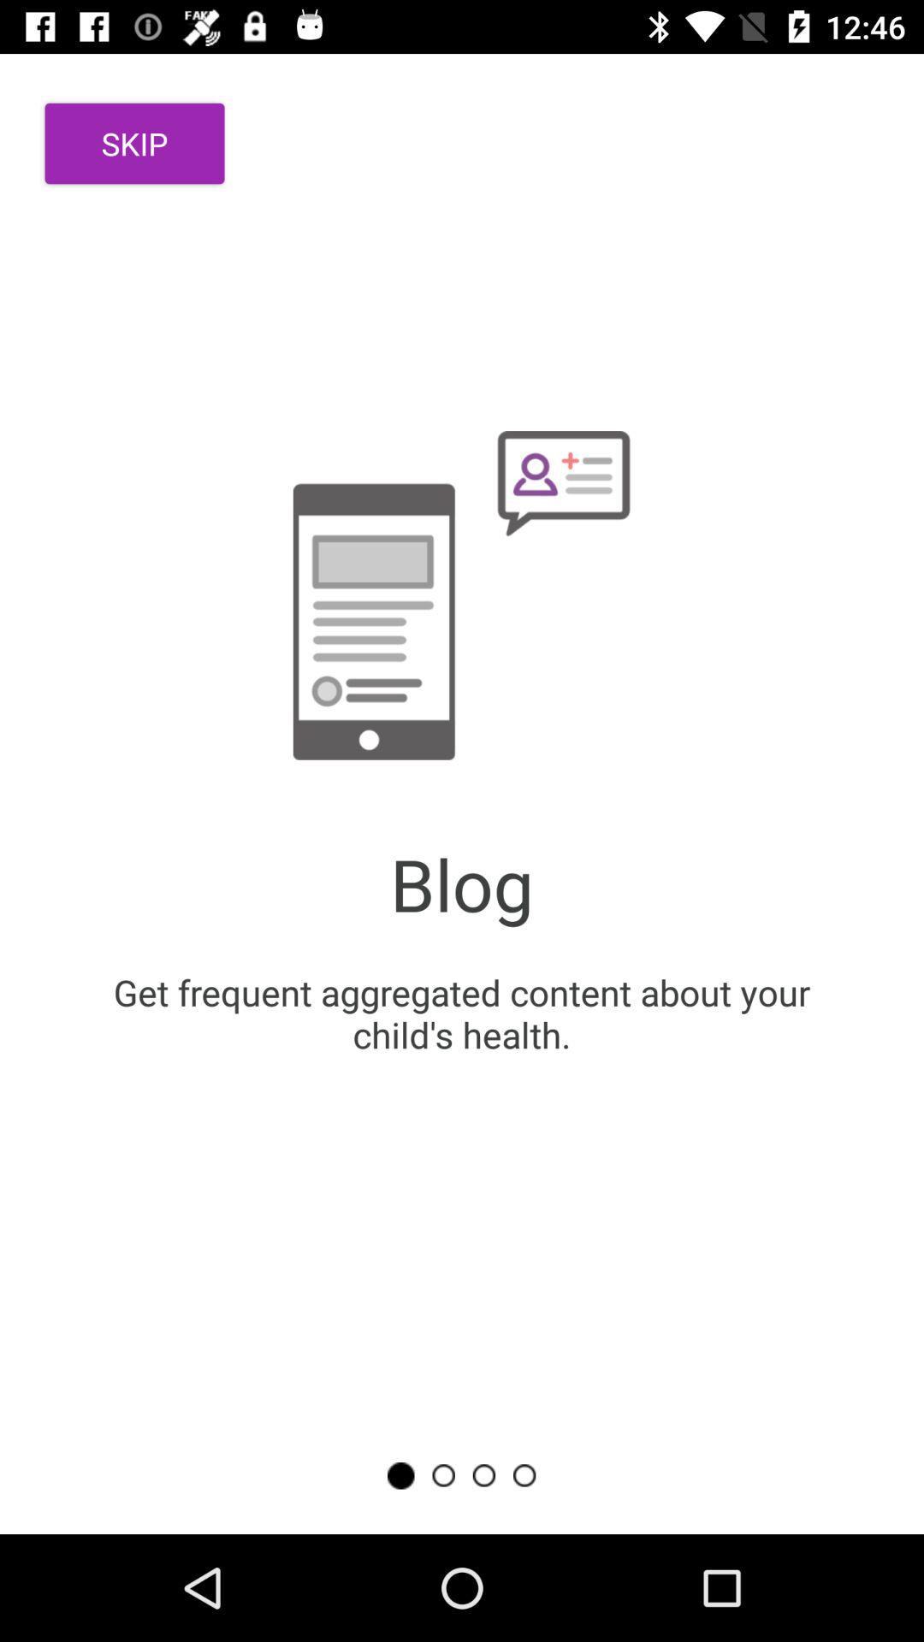  What do you see at coordinates (135, 144) in the screenshot?
I see `click item at the top left corner` at bounding box center [135, 144].